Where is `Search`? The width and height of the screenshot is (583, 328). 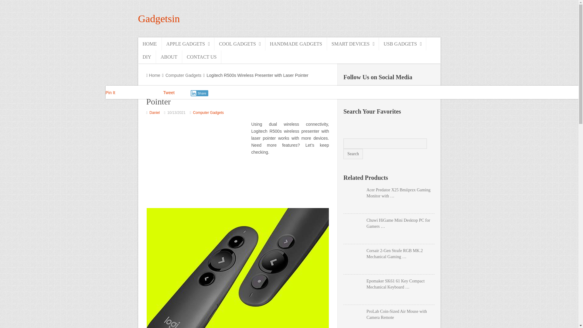 Search is located at coordinates (353, 154).